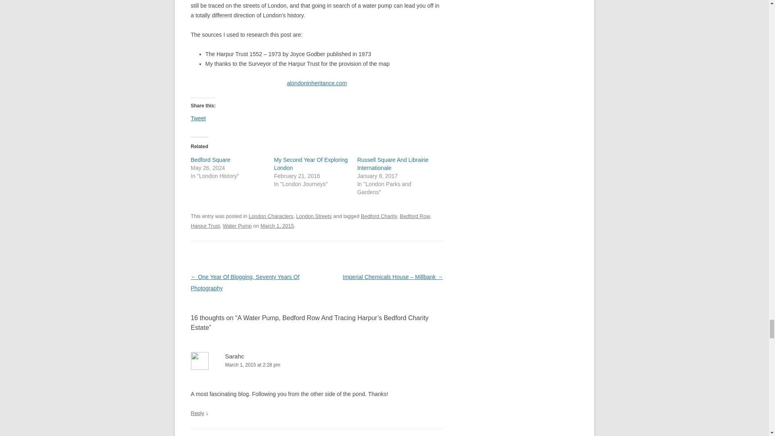 The width and height of the screenshot is (775, 436). What do you see at coordinates (277, 226) in the screenshot?
I see `7:58 am` at bounding box center [277, 226].